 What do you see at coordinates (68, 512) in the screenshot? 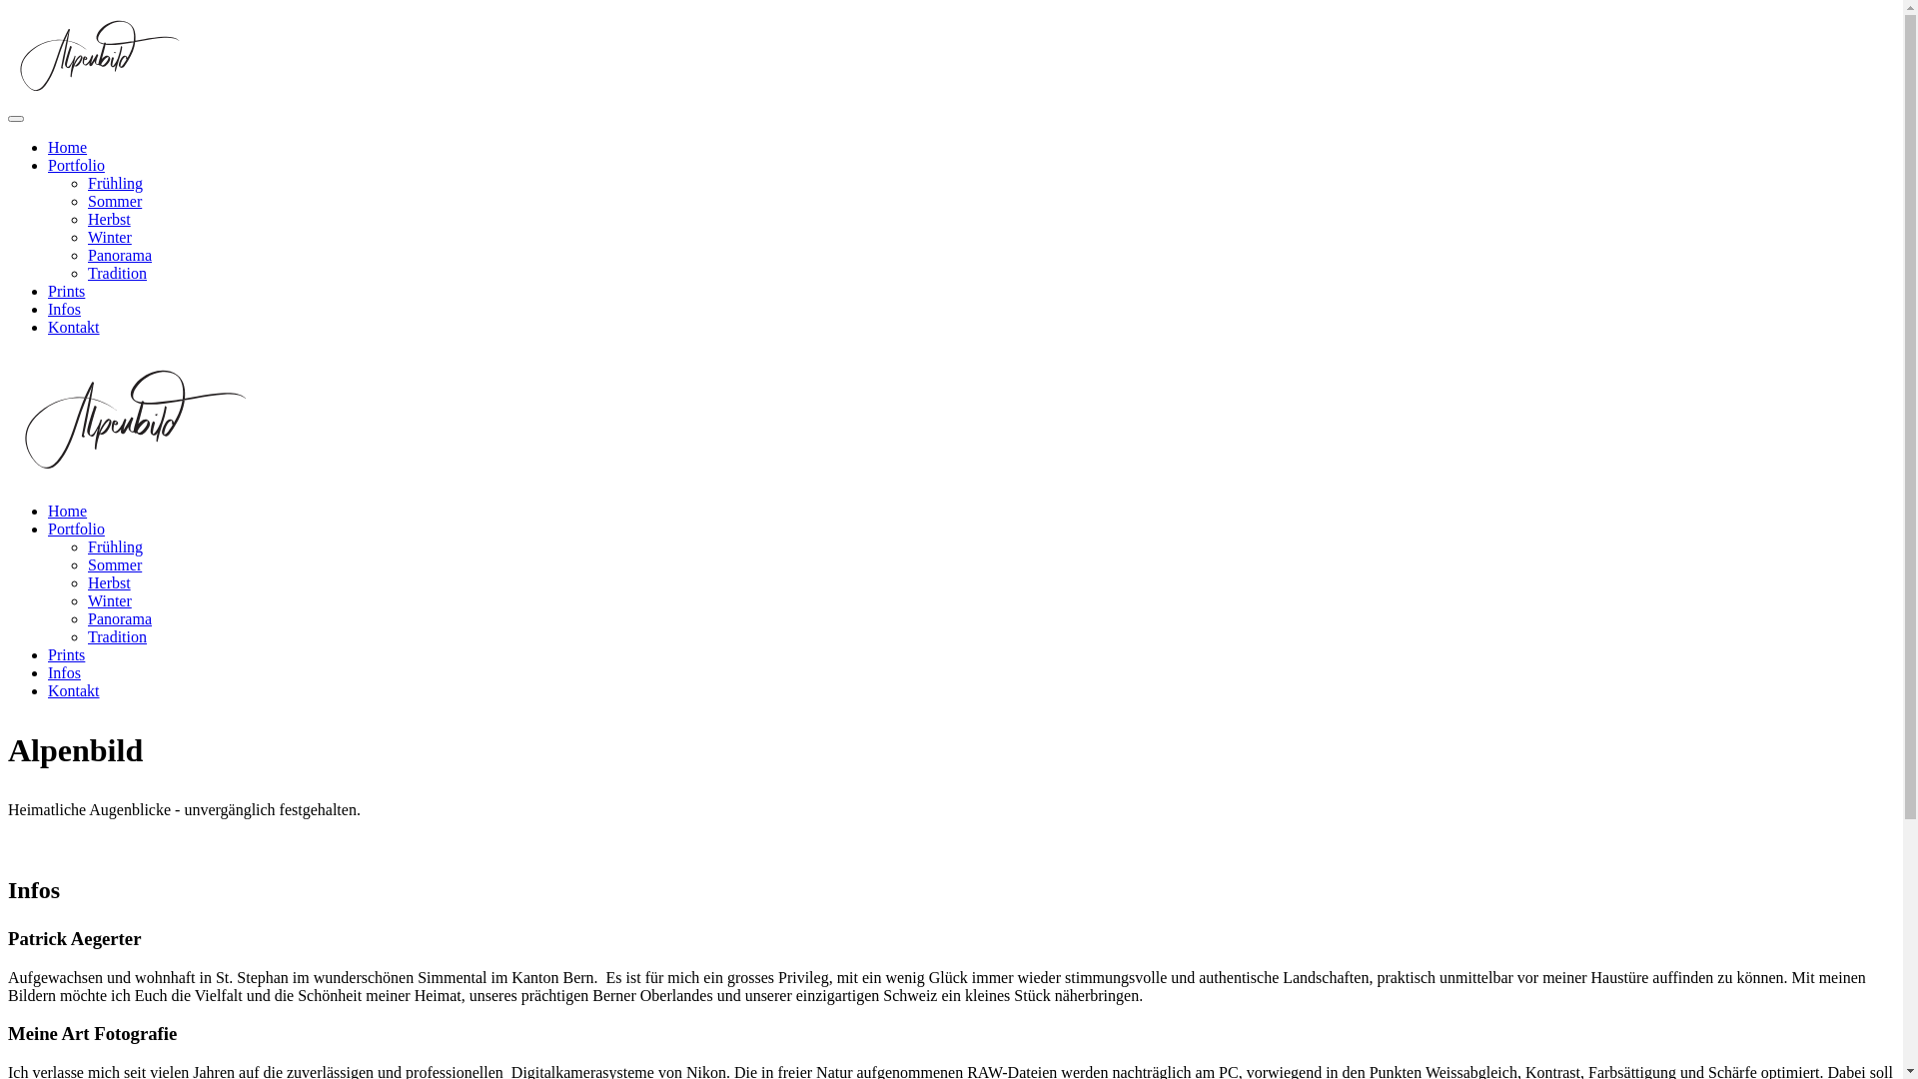
I see `Home` at bounding box center [68, 512].